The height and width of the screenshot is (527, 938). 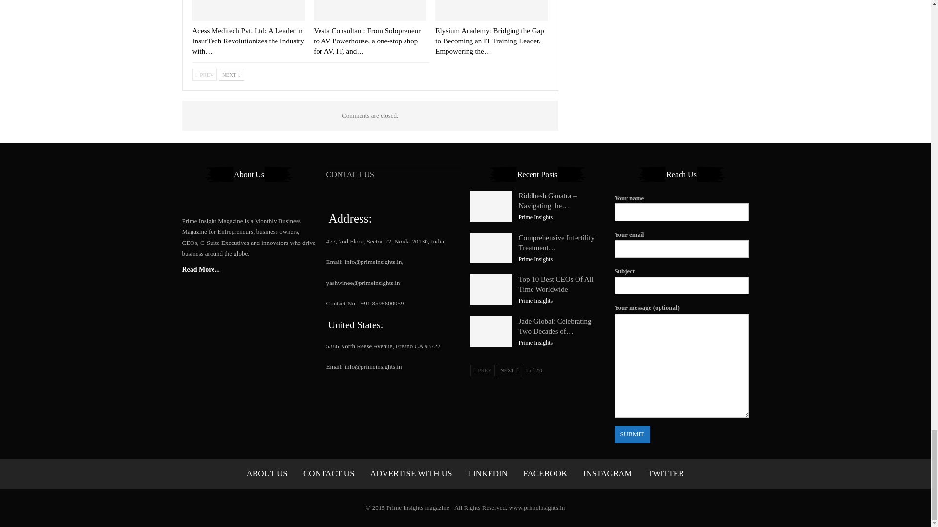 I want to click on Submit, so click(x=632, y=434).